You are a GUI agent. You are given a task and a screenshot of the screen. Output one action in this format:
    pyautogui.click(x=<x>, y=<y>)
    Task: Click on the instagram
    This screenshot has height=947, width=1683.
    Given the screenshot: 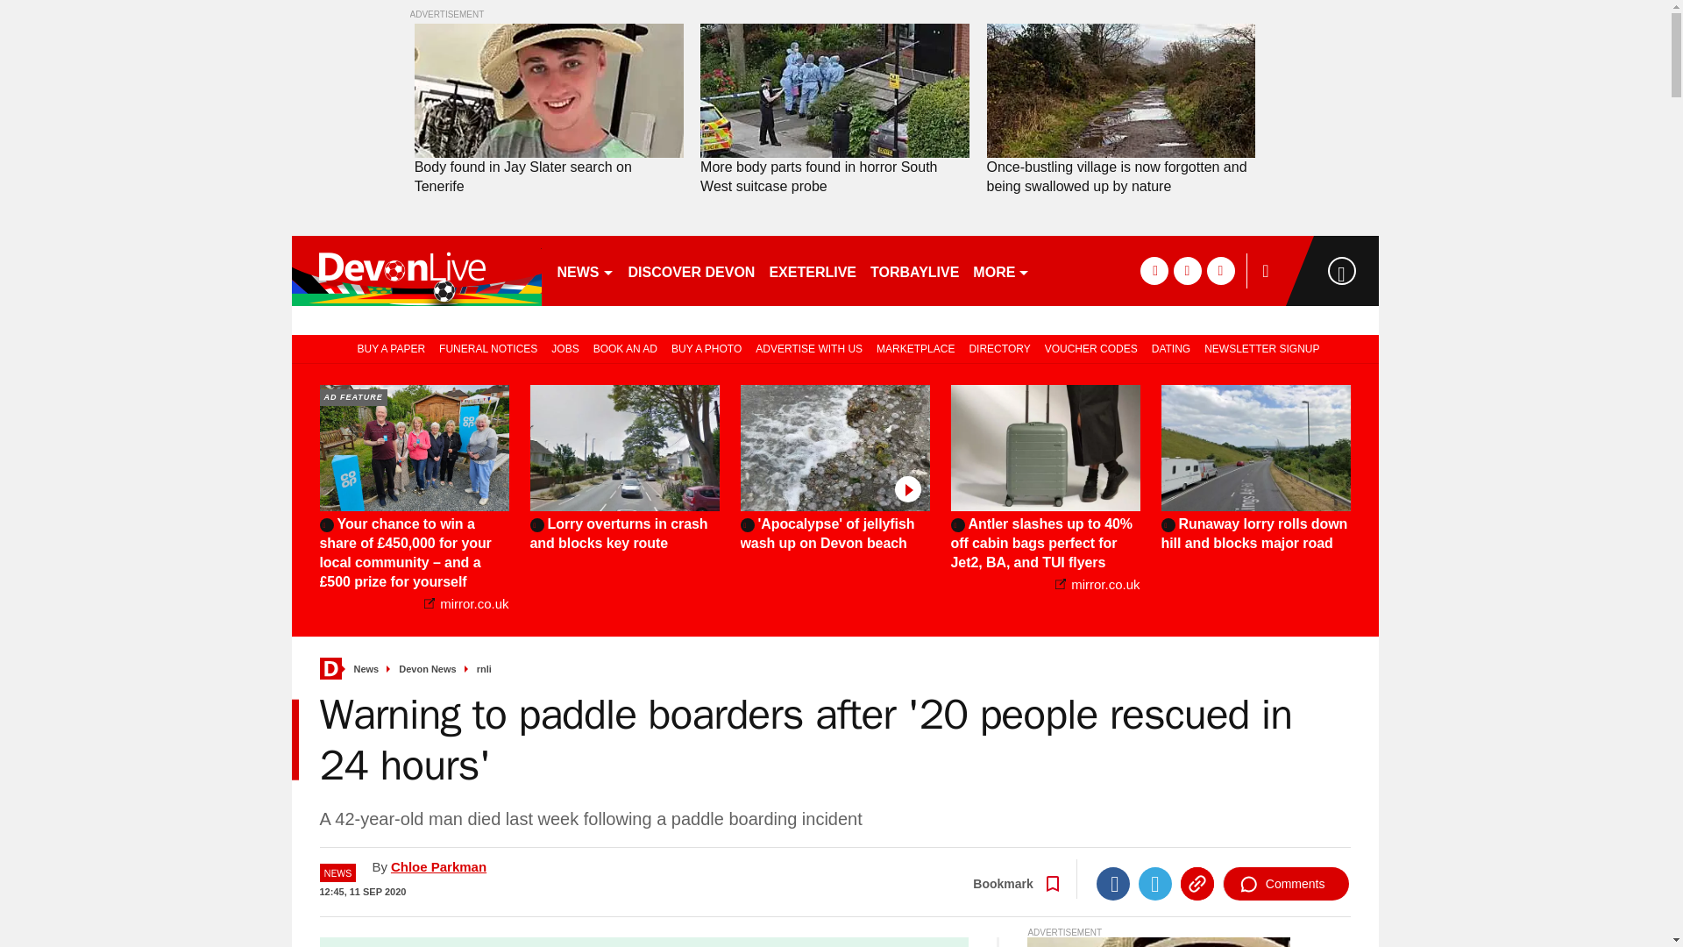 What is the action you would take?
    pyautogui.click(x=1220, y=270)
    